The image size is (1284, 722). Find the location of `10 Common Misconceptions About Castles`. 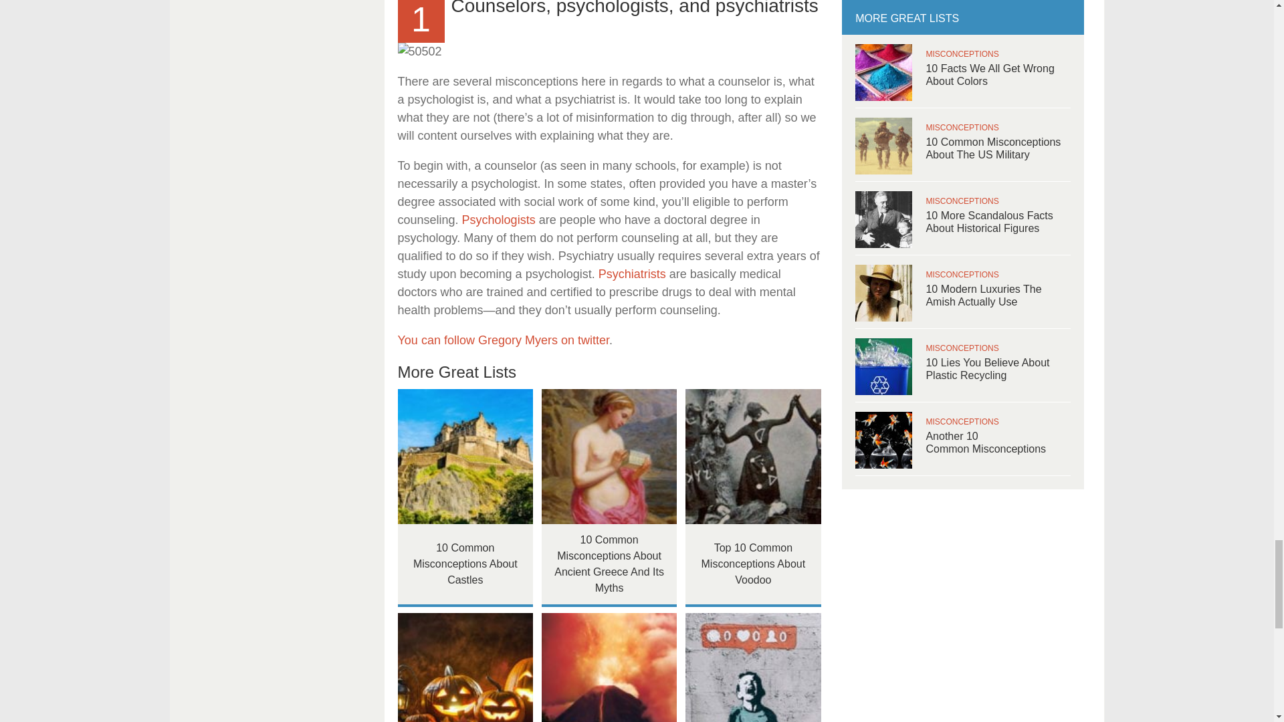

10 Common Misconceptions About Castles is located at coordinates (464, 457).